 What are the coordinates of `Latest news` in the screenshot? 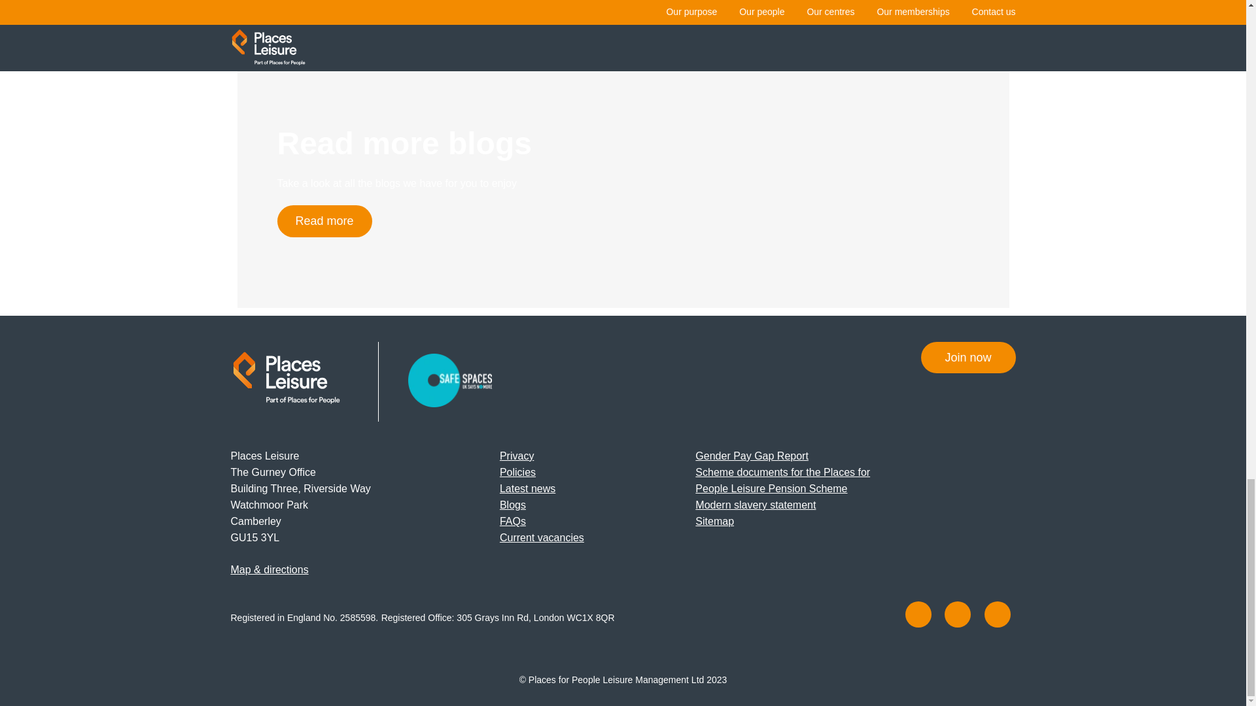 It's located at (527, 488).